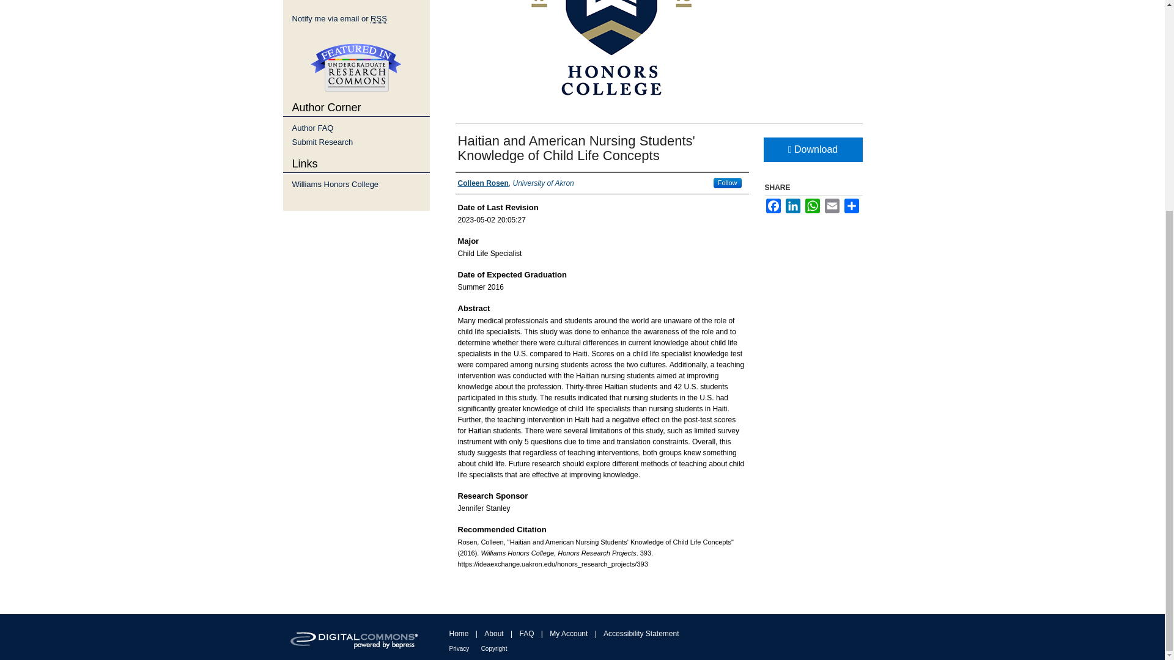 This screenshot has width=1174, height=660. I want to click on Undergraduate Research Commons, so click(355, 67).